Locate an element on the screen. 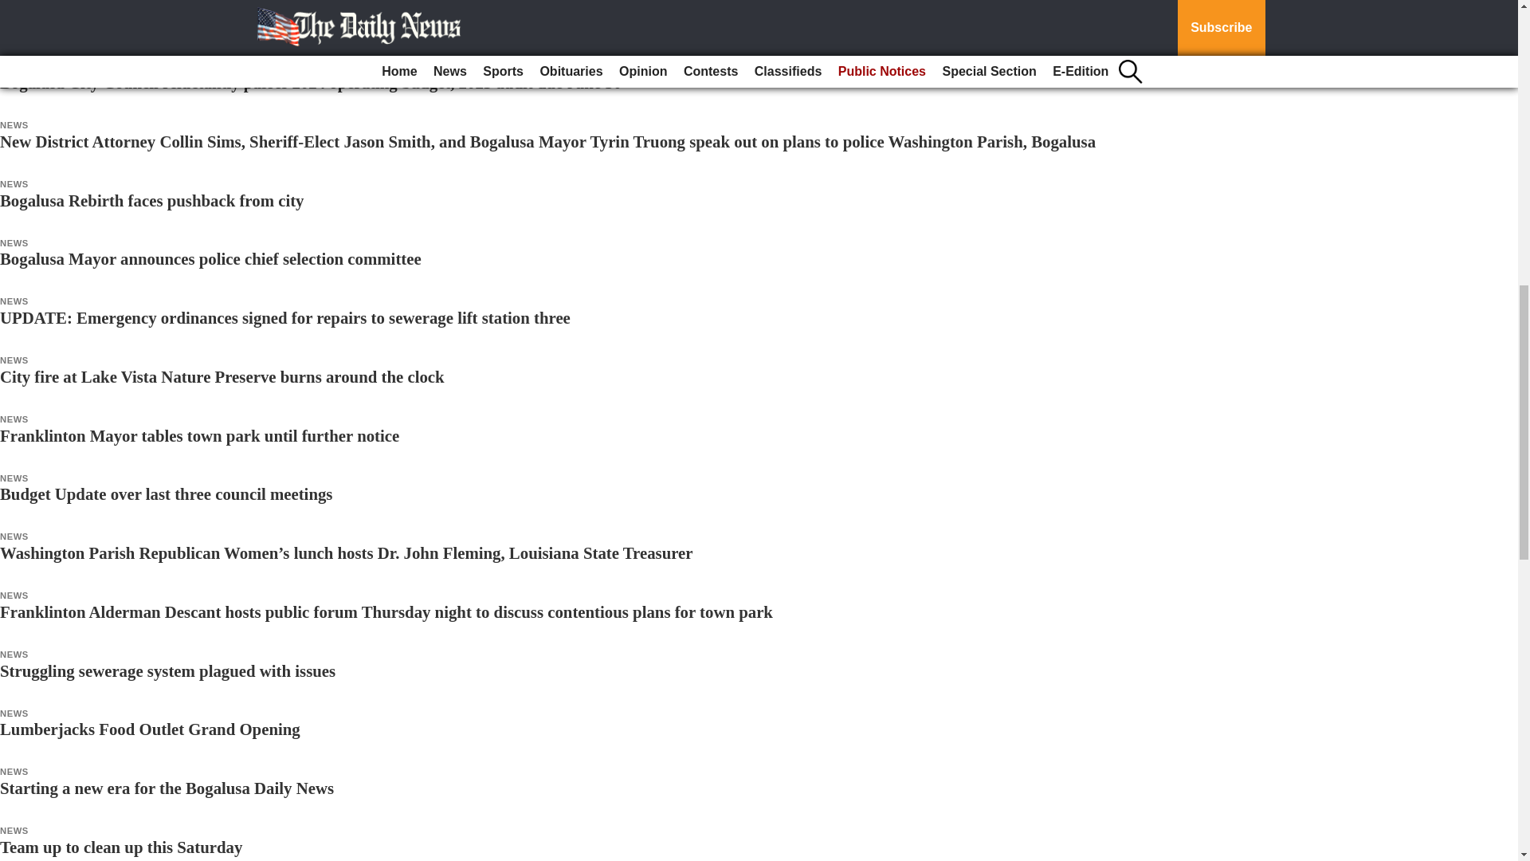 The width and height of the screenshot is (1530, 861). Struggling sewerage system plagued with issues is located at coordinates (167, 671).